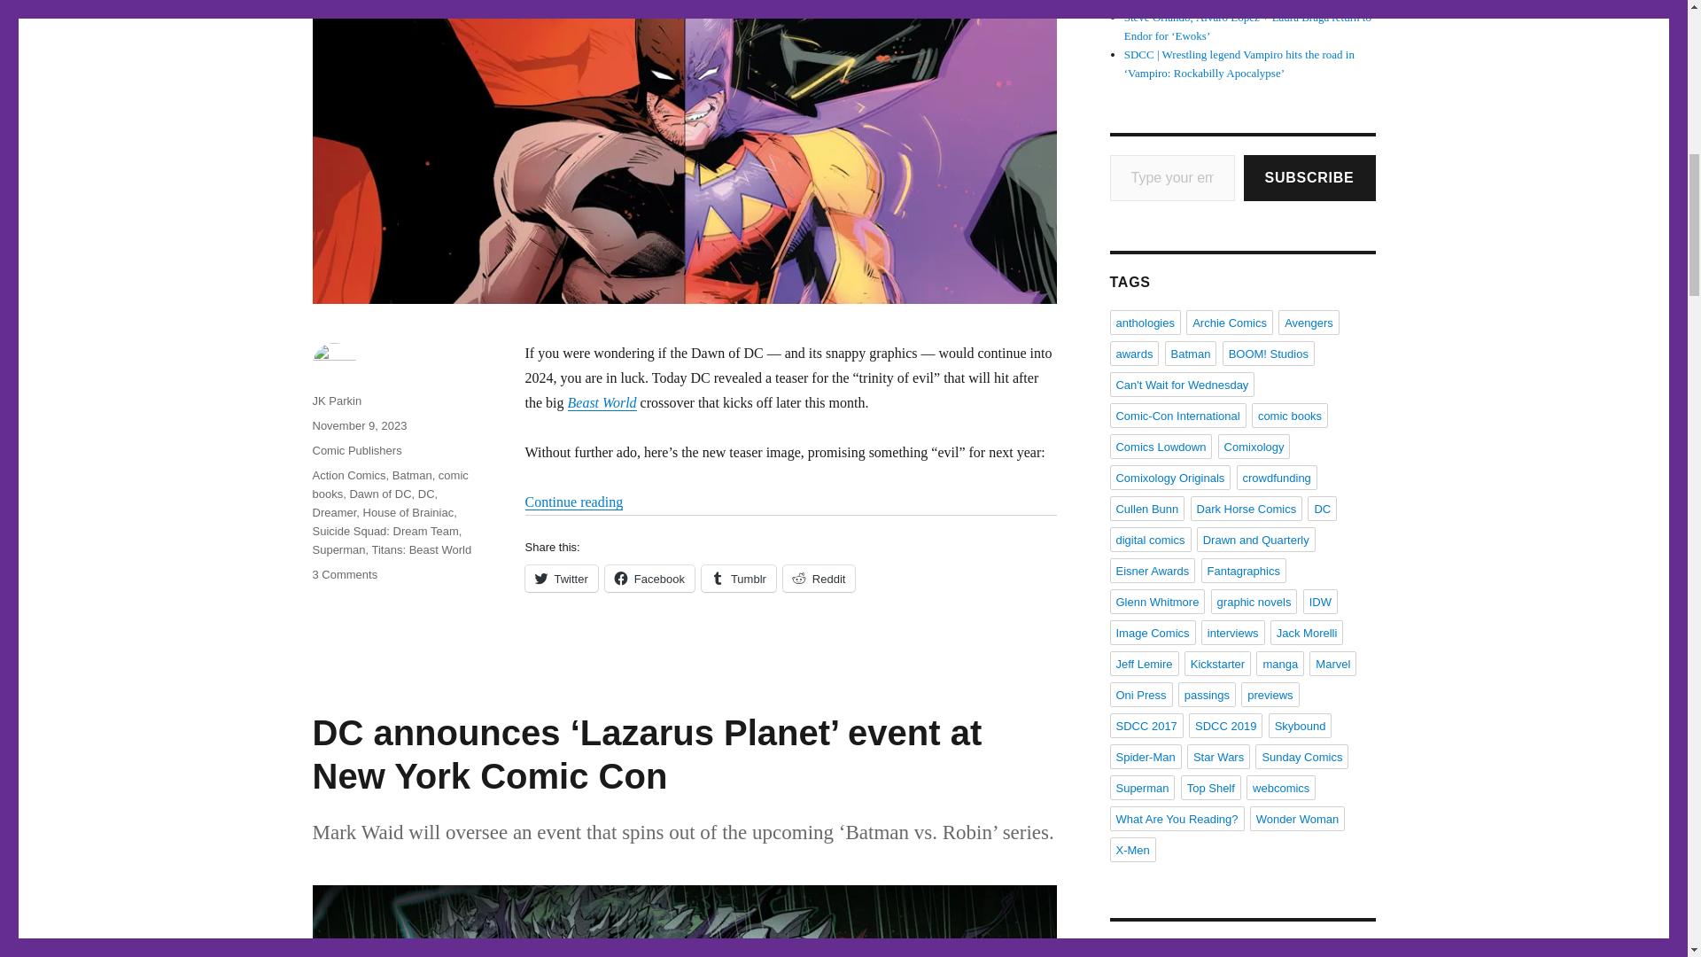 Image resolution: width=1701 pixels, height=957 pixels. What do you see at coordinates (819, 579) in the screenshot?
I see `Click to share on Reddit` at bounding box center [819, 579].